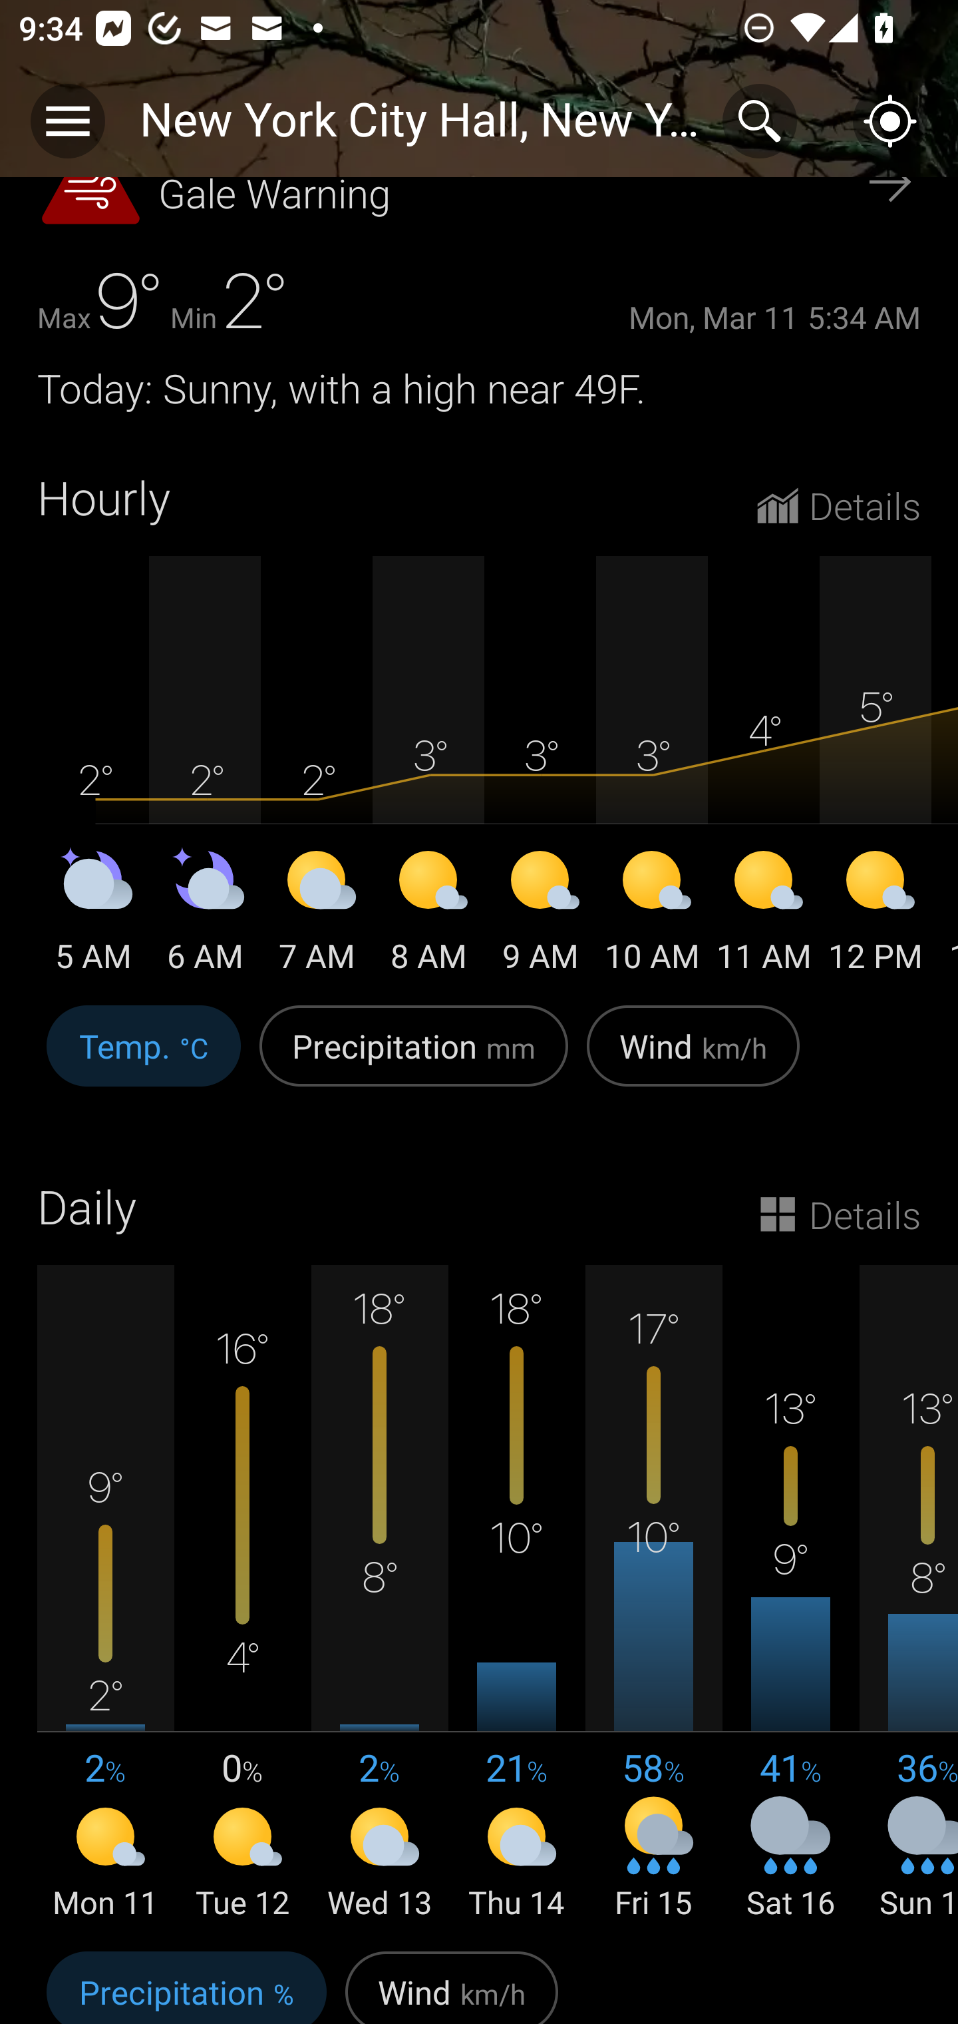 The width and height of the screenshot is (958, 2024). Describe the element at coordinates (653, 1594) in the screenshot. I see `17° 10° 58 % Fri 15` at that location.